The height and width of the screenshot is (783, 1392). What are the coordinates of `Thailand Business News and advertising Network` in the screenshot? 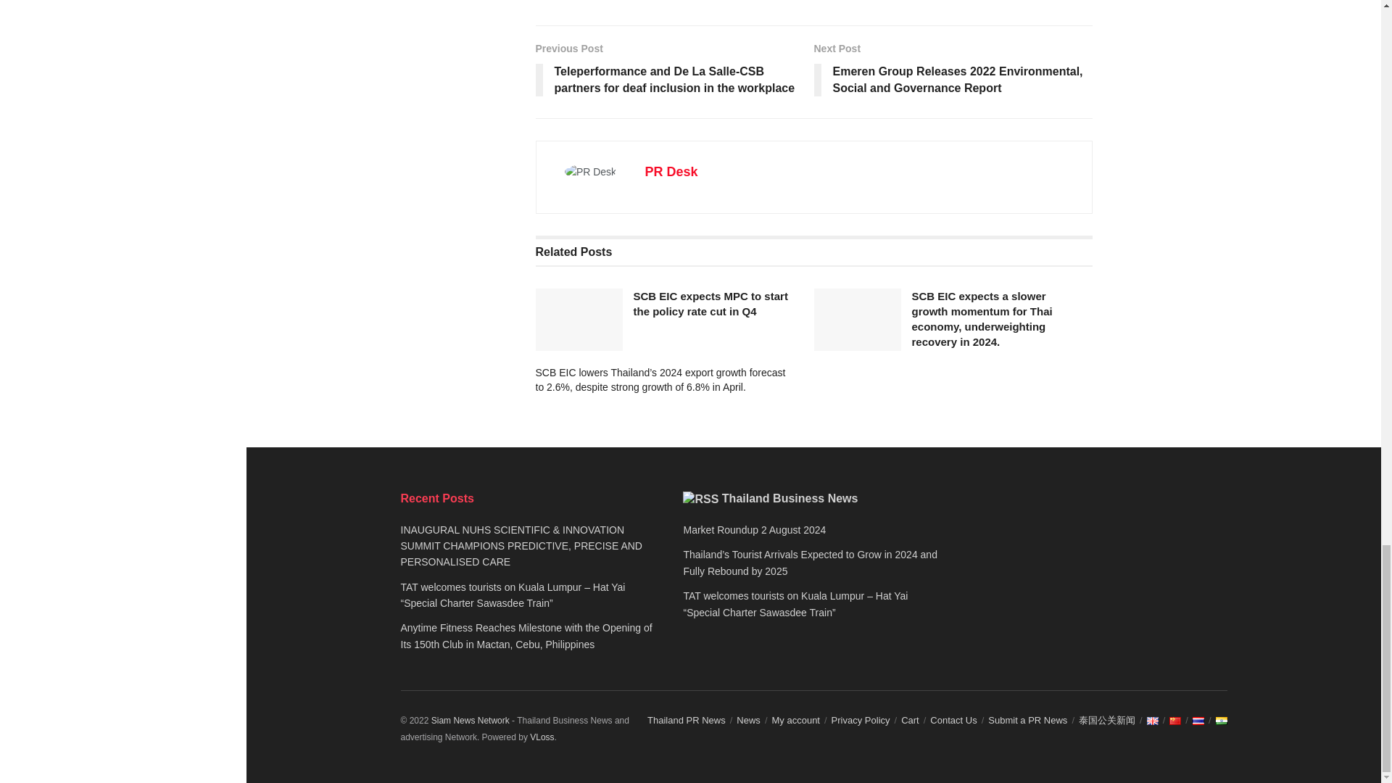 It's located at (470, 721).